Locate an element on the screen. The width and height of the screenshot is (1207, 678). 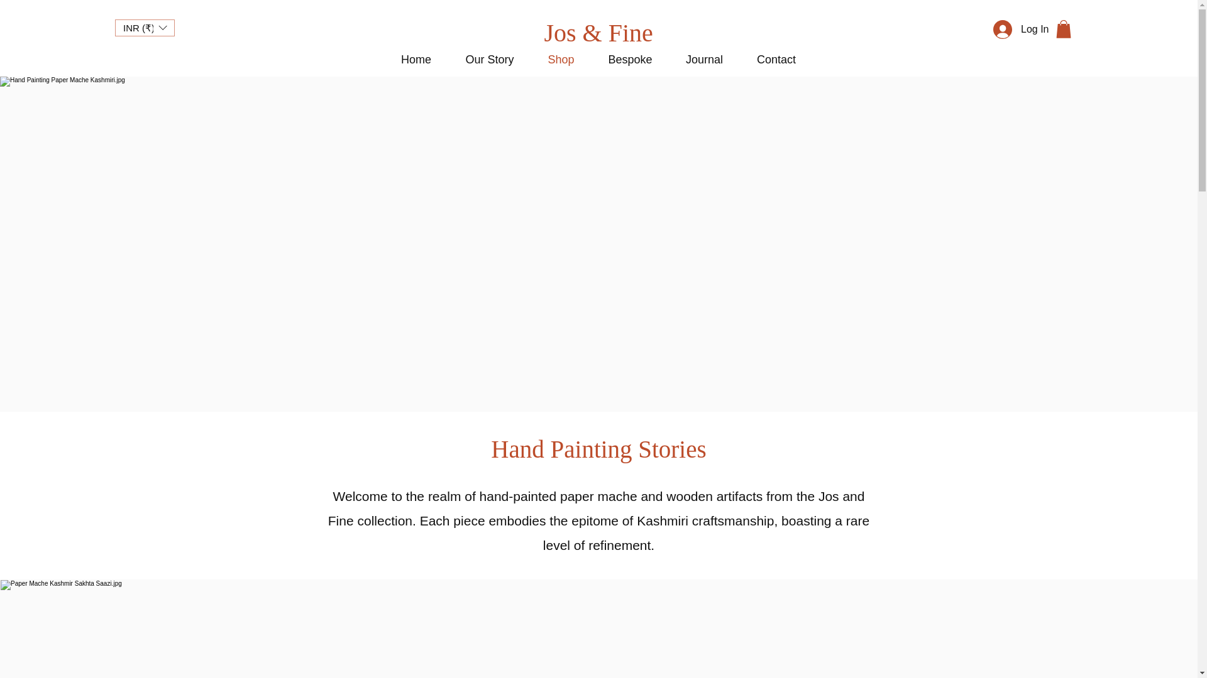
Shop is located at coordinates (561, 59).